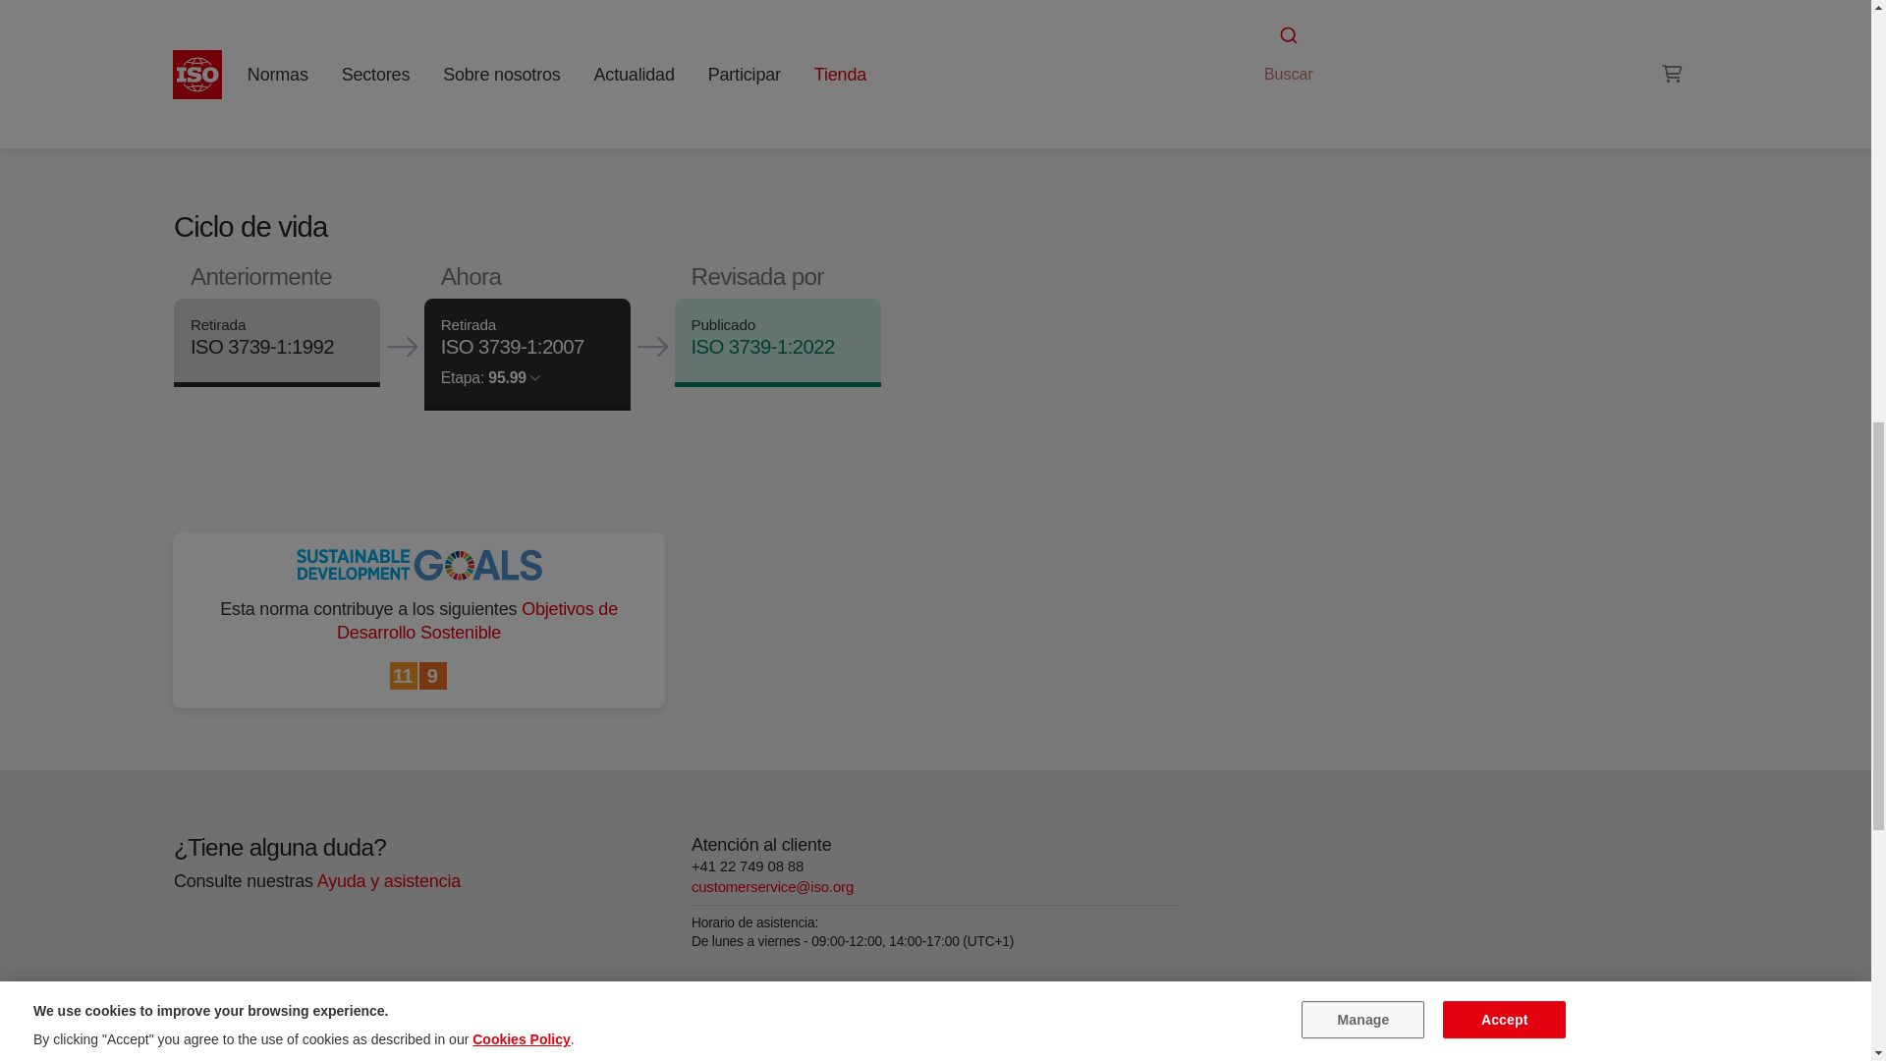 The image size is (1886, 1061). I want to click on Industry, Innovation and Infrastructure, so click(433, 676).